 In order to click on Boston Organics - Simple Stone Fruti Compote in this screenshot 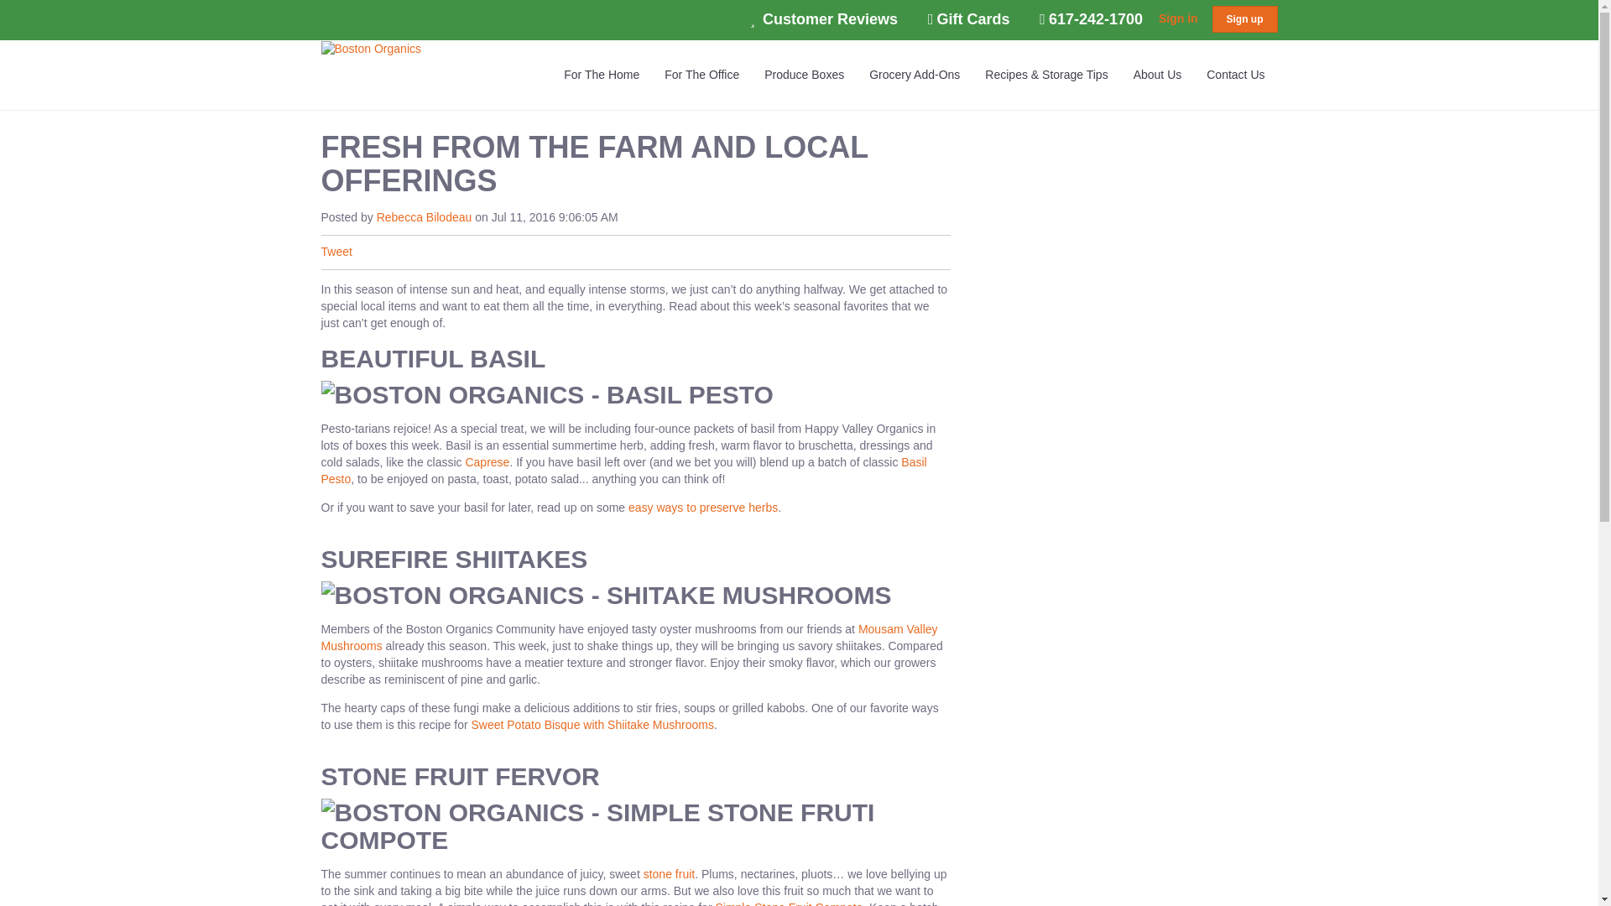, I will do `click(635, 825)`.